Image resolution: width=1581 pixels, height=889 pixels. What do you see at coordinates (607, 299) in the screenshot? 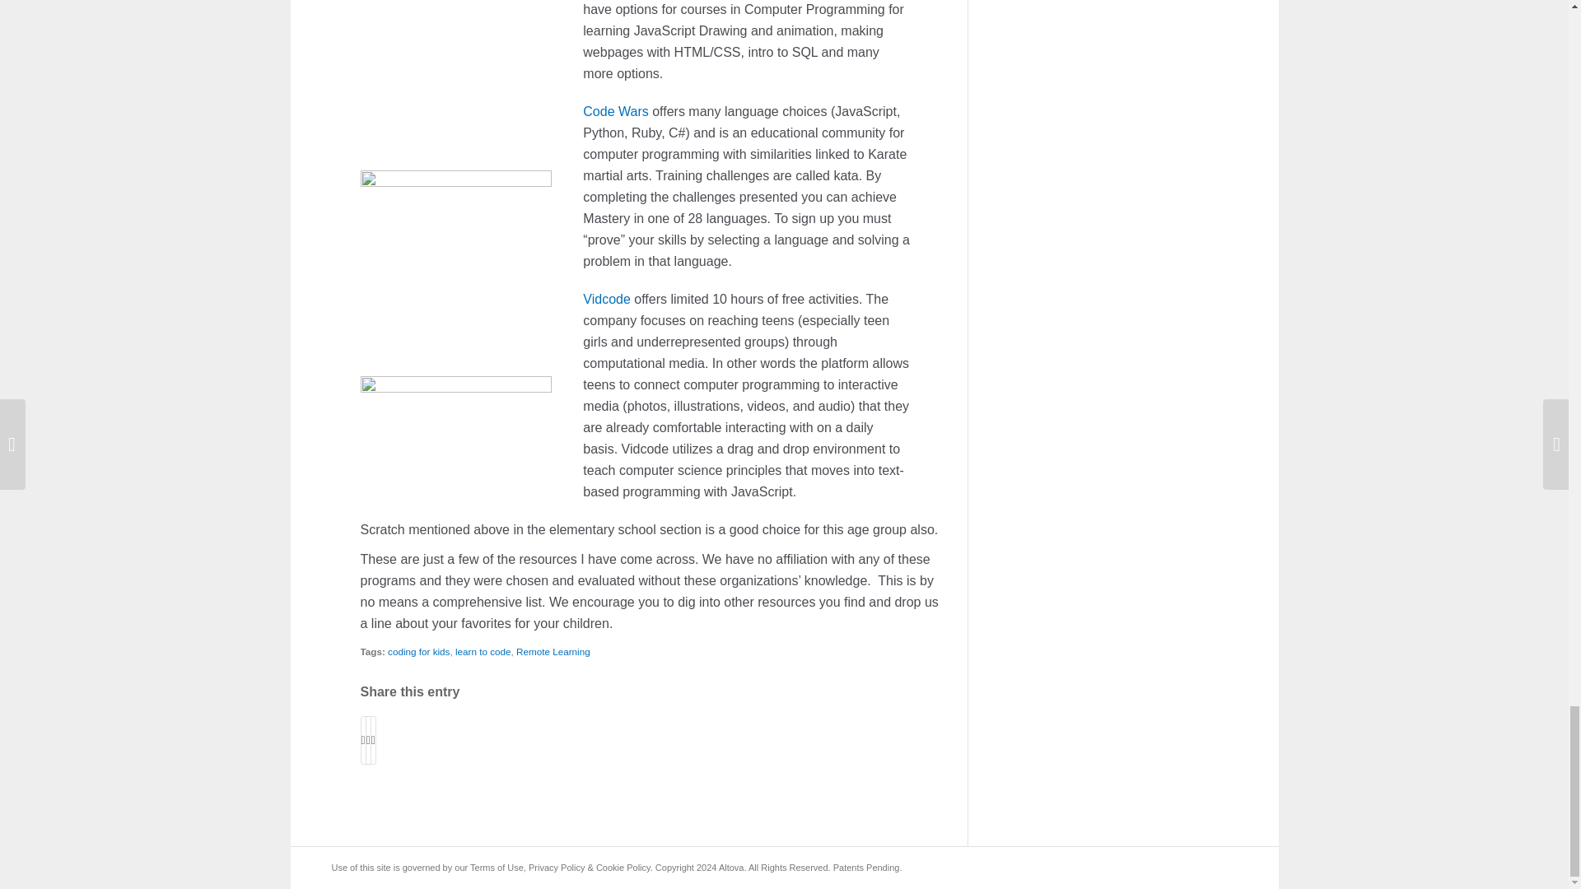
I see `Vidcode` at bounding box center [607, 299].